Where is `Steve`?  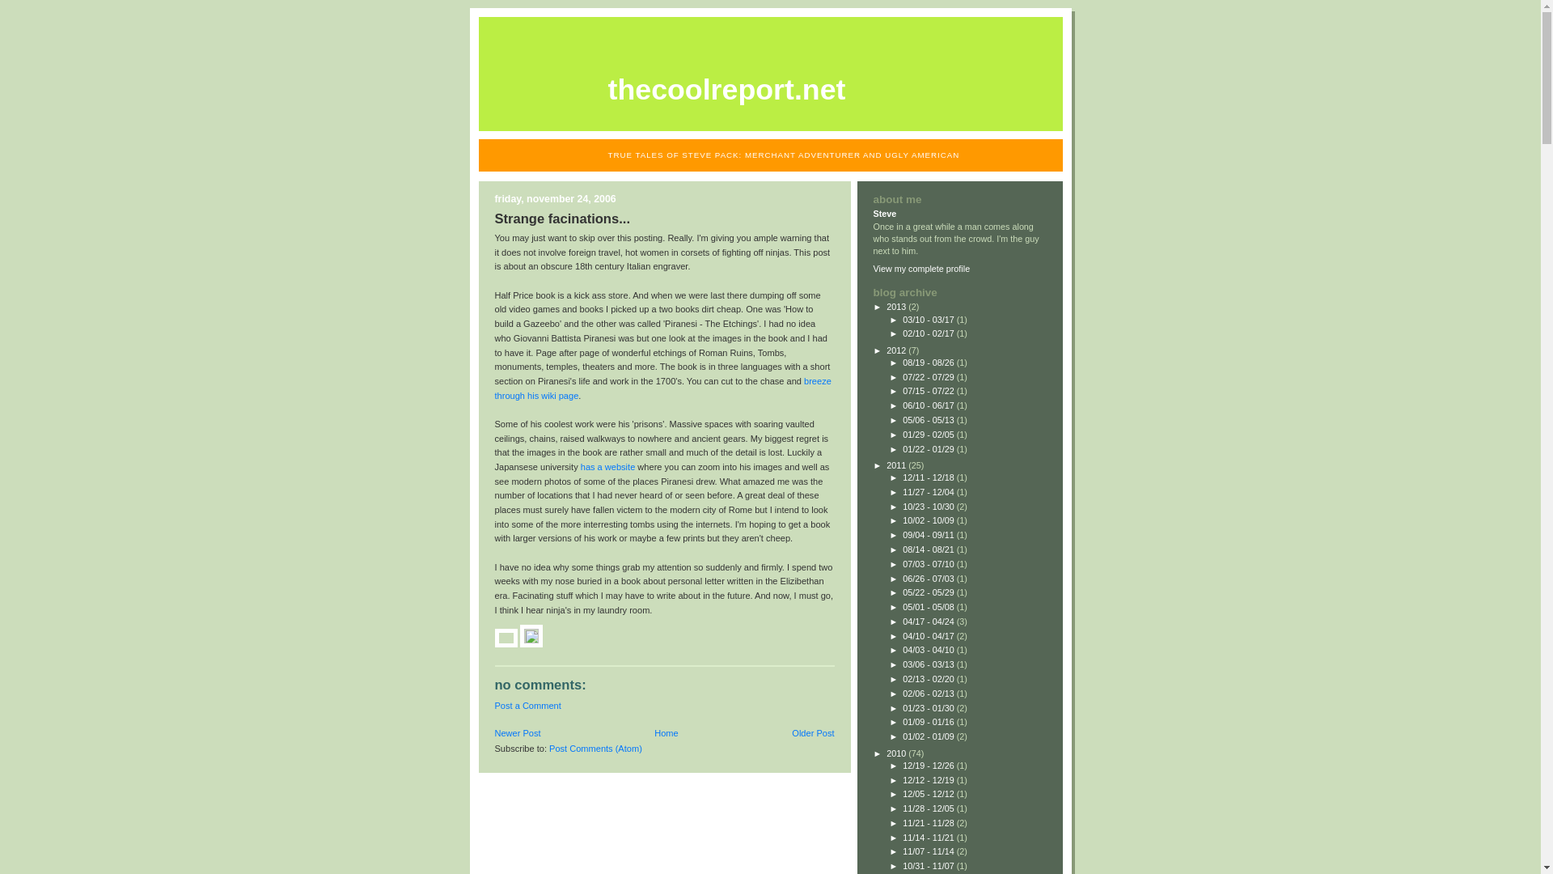 Steve is located at coordinates (885, 214).